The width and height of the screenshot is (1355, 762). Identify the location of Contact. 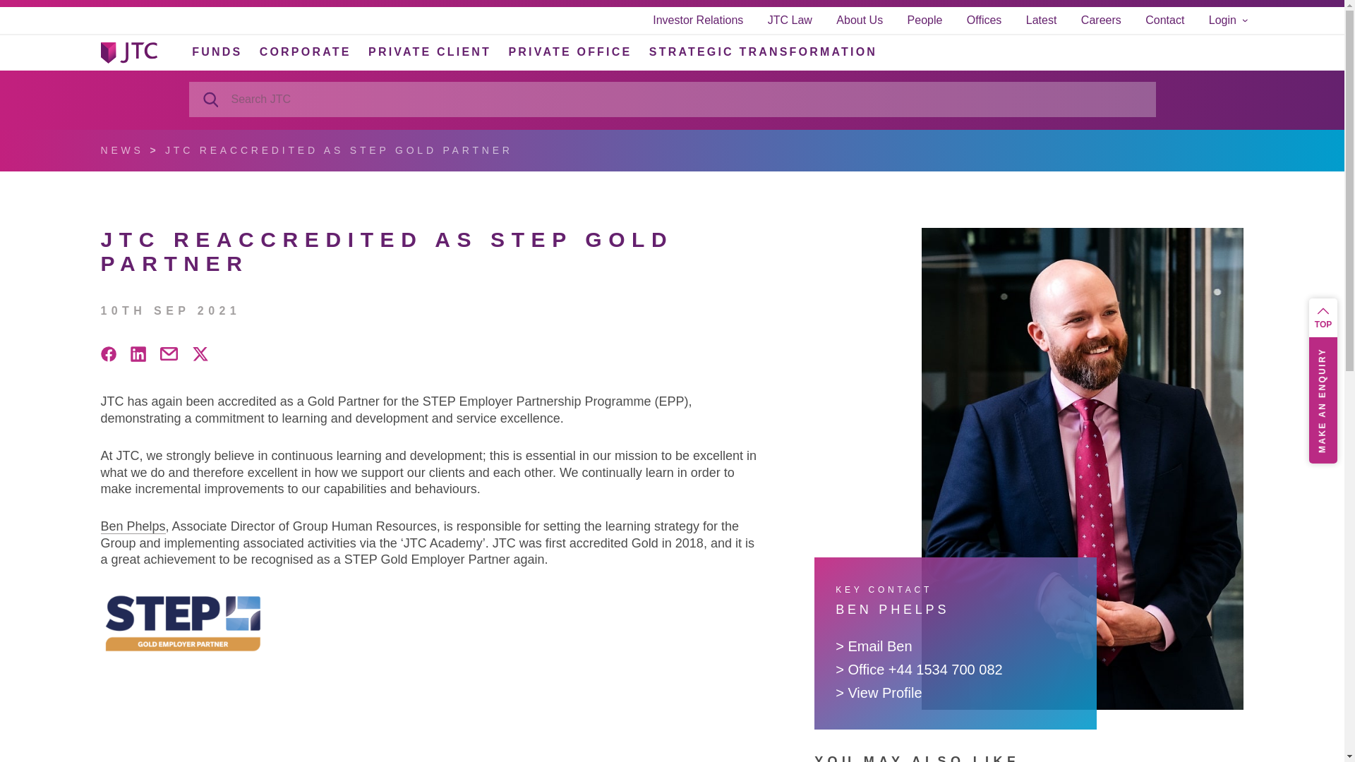
(1164, 20).